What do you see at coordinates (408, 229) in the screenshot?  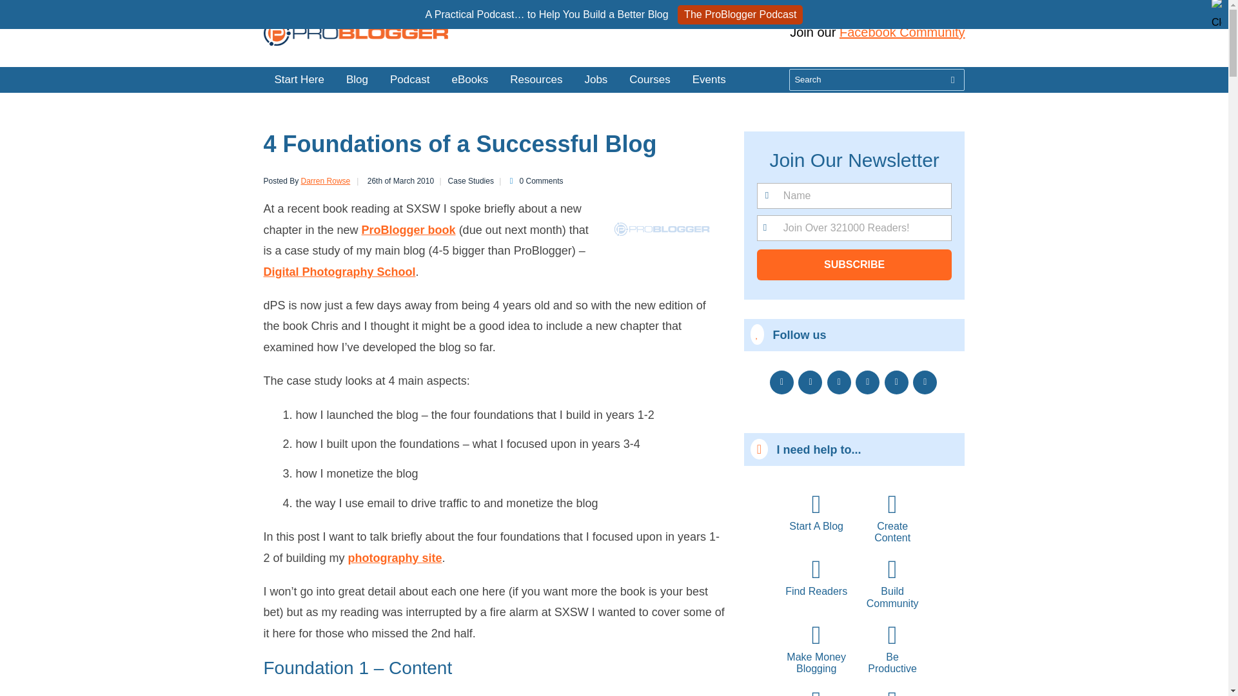 I see `ProBlogger book` at bounding box center [408, 229].